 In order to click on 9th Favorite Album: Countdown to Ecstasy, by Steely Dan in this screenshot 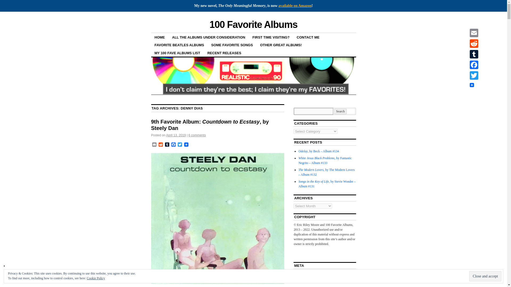, I will do `click(210, 125)`.